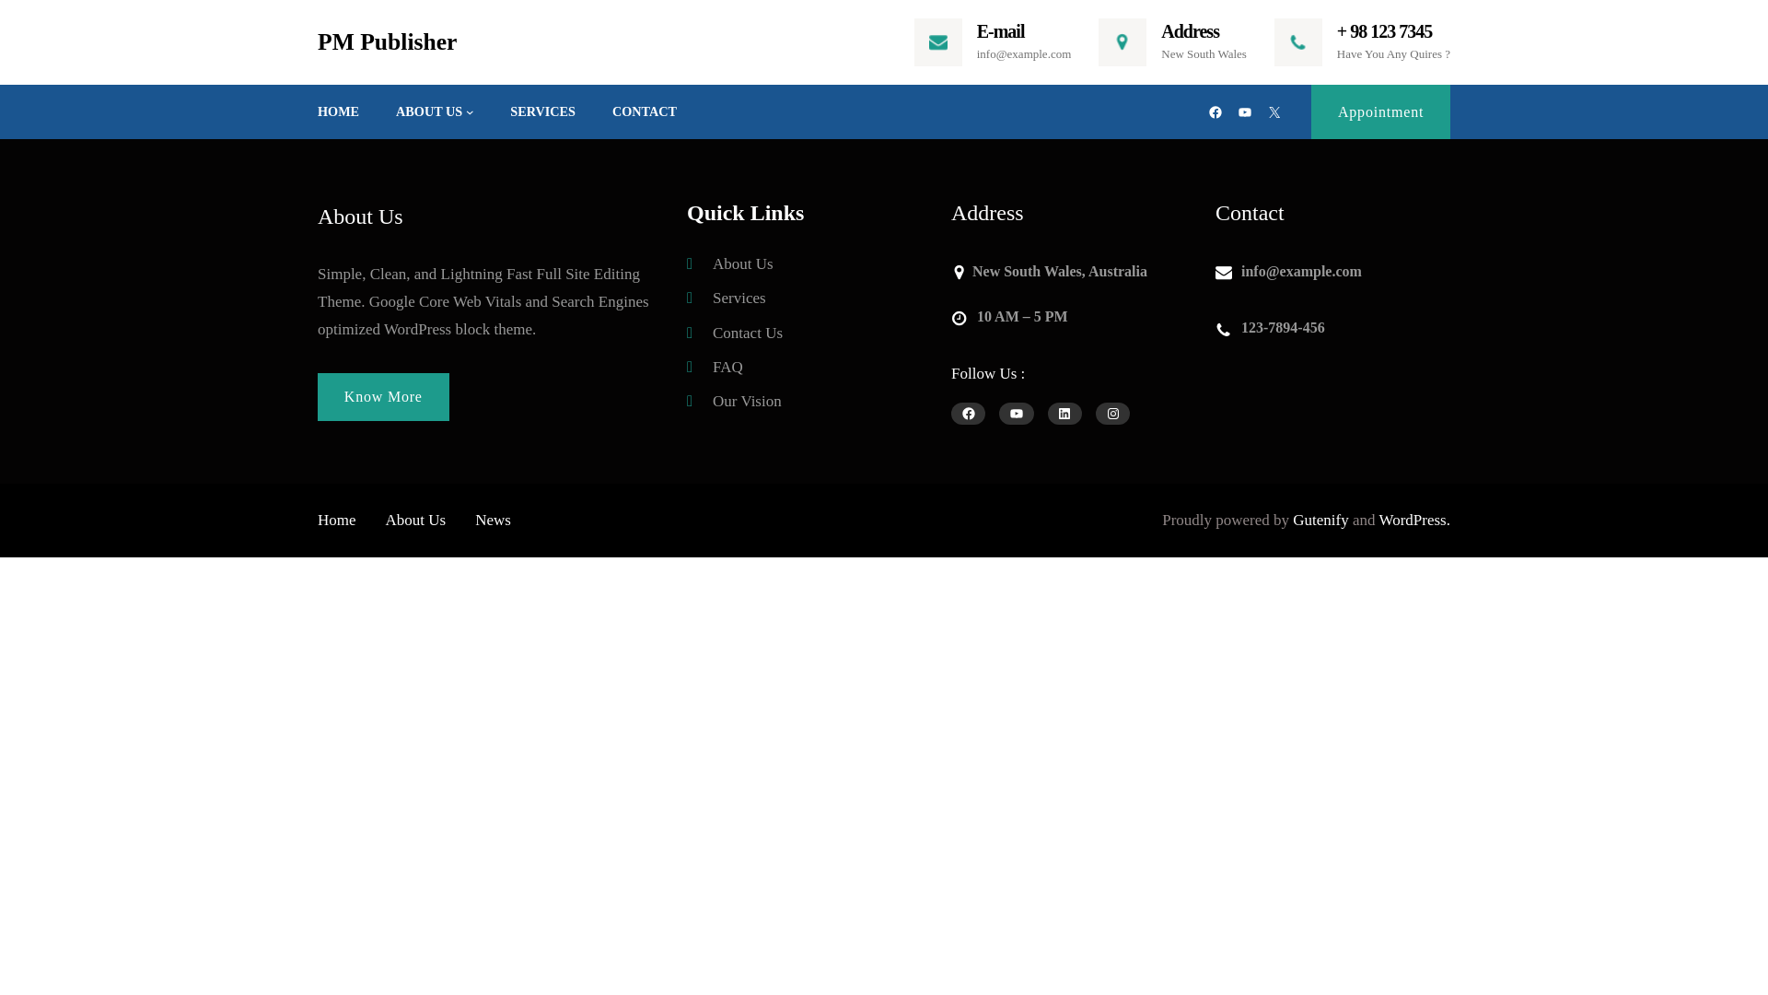 This screenshot has height=995, width=1768. What do you see at coordinates (1064, 414) in the screenshot?
I see `LinkedIn` at bounding box center [1064, 414].